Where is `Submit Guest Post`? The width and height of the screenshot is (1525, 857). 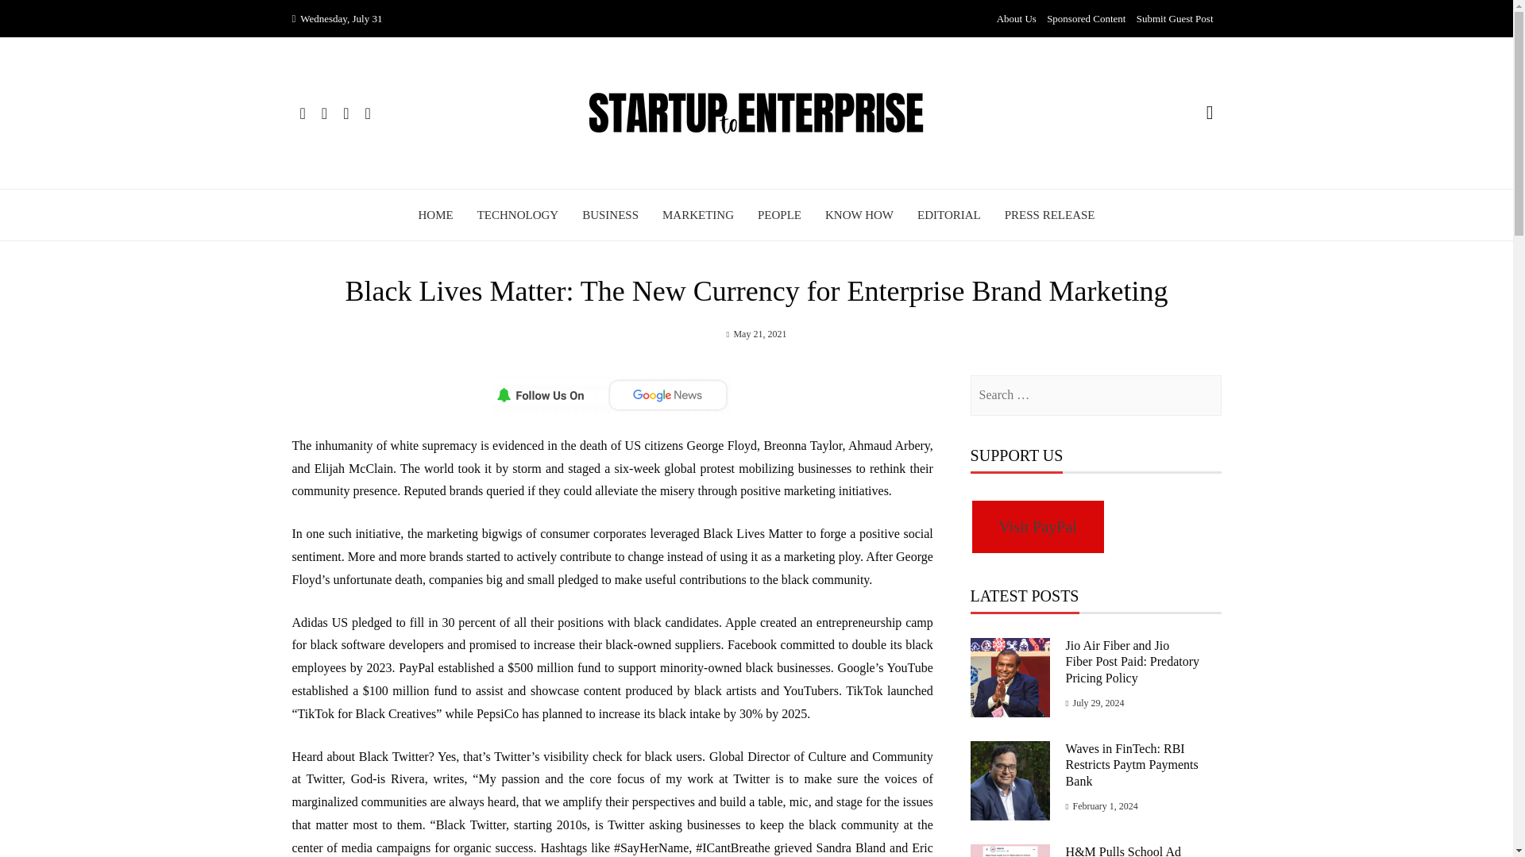
Submit Guest Post is located at coordinates (1175, 19).